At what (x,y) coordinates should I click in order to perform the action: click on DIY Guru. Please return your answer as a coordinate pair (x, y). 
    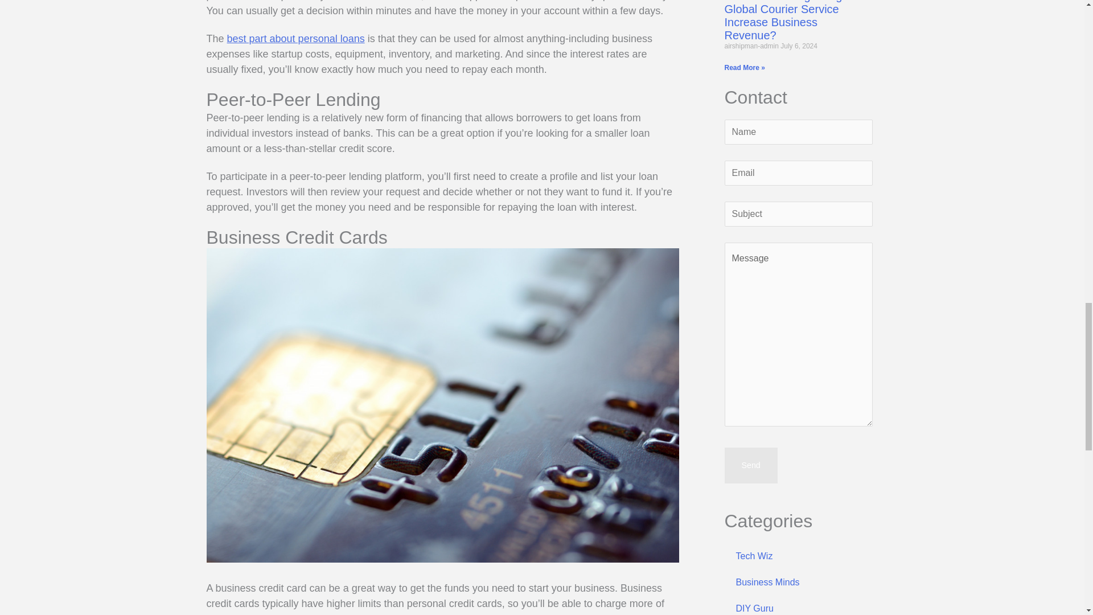
    Looking at the image, I should click on (798, 605).